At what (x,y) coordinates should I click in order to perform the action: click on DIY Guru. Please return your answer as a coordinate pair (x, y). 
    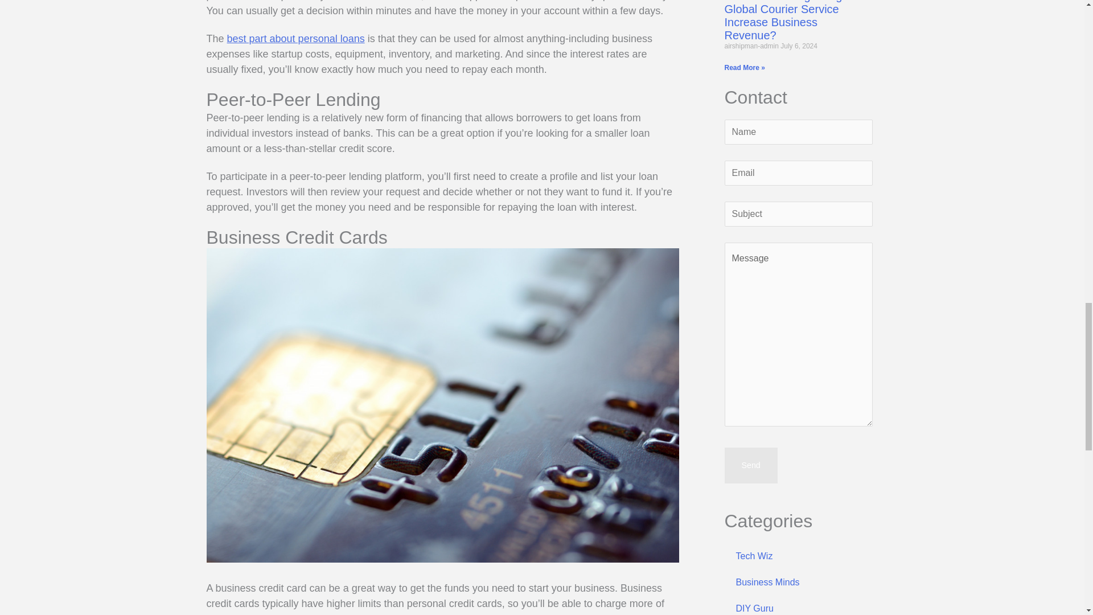
    Looking at the image, I should click on (798, 605).